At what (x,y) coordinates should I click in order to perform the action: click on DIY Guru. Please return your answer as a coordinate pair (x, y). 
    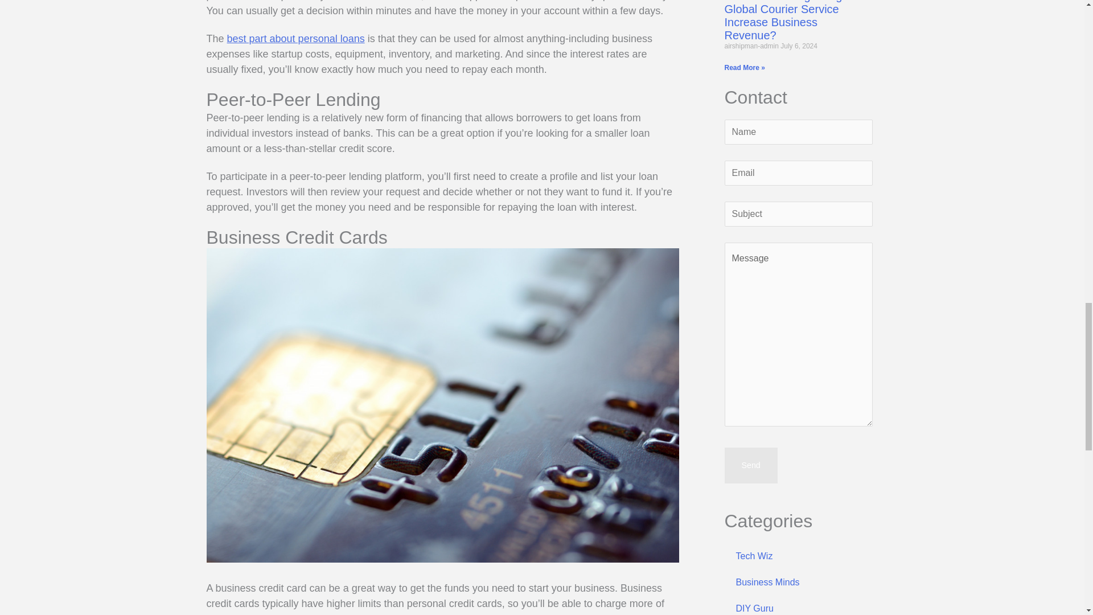
    Looking at the image, I should click on (798, 605).